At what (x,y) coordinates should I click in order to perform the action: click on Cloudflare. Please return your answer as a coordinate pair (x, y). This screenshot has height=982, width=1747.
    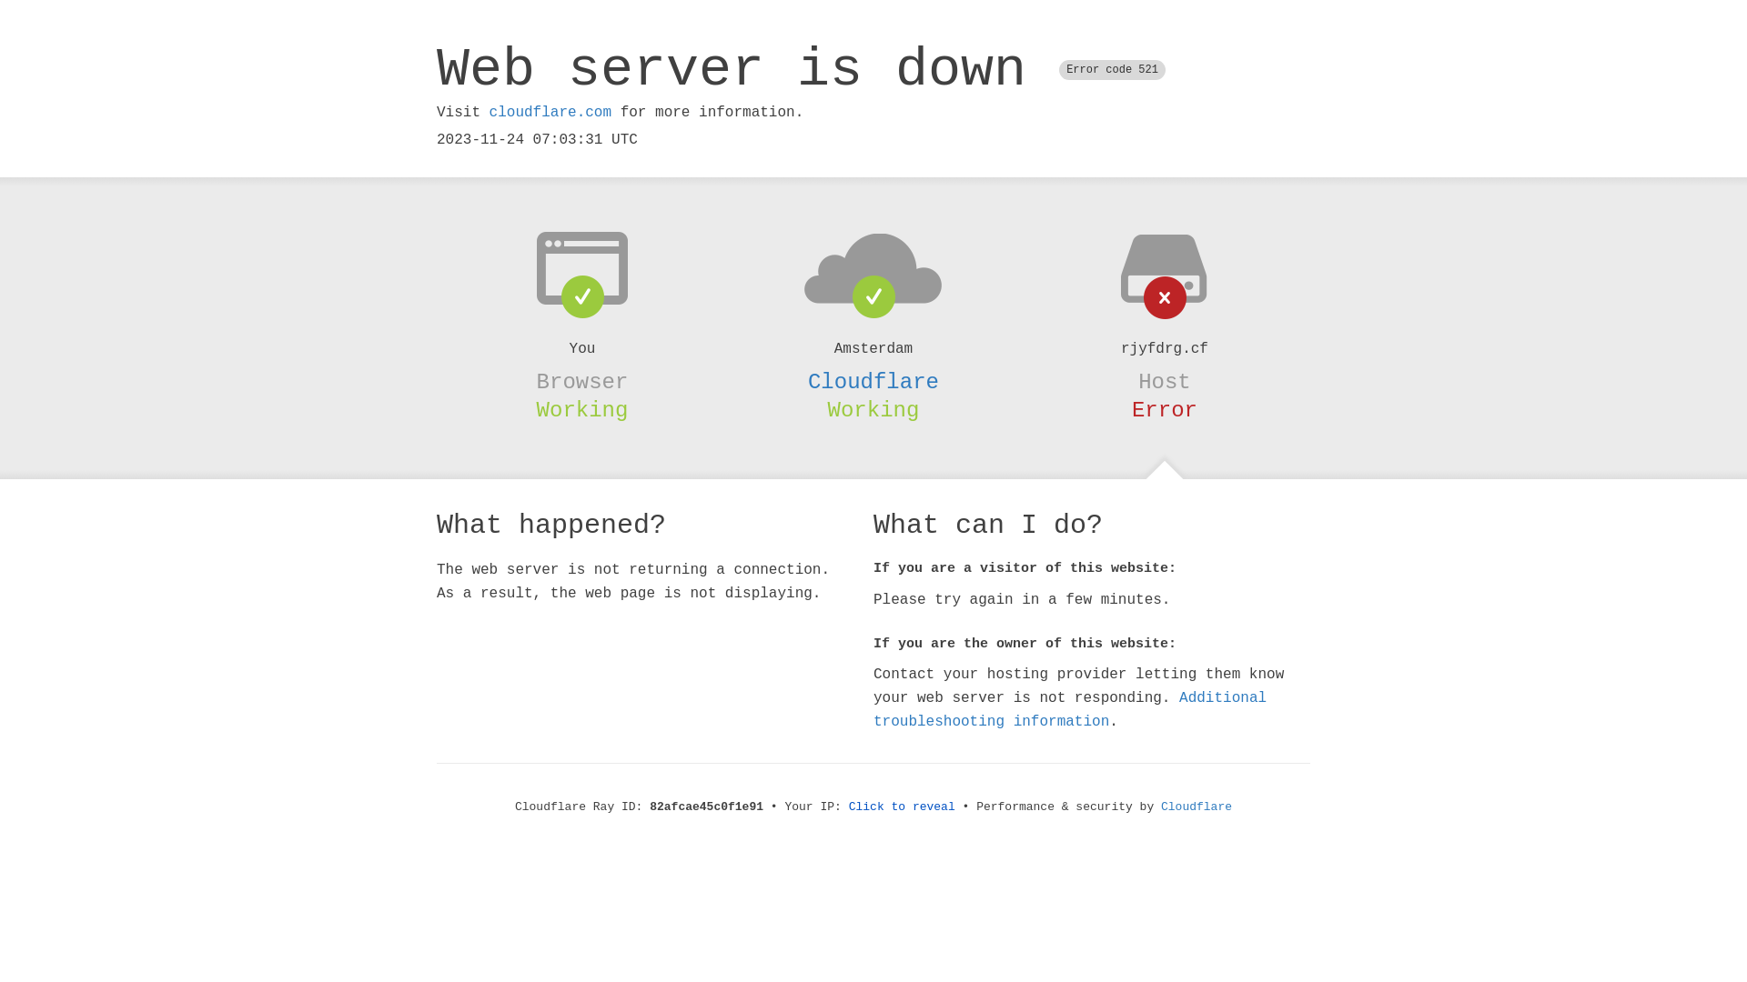
    Looking at the image, I should click on (1197, 807).